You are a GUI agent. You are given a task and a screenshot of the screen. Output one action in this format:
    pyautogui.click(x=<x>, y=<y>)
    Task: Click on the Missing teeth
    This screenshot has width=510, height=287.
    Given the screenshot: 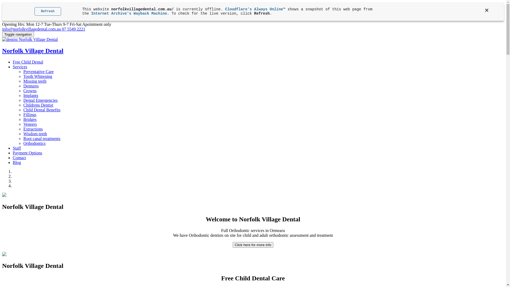 What is the action you would take?
    pyautogui.click(x=35, y=81)
    